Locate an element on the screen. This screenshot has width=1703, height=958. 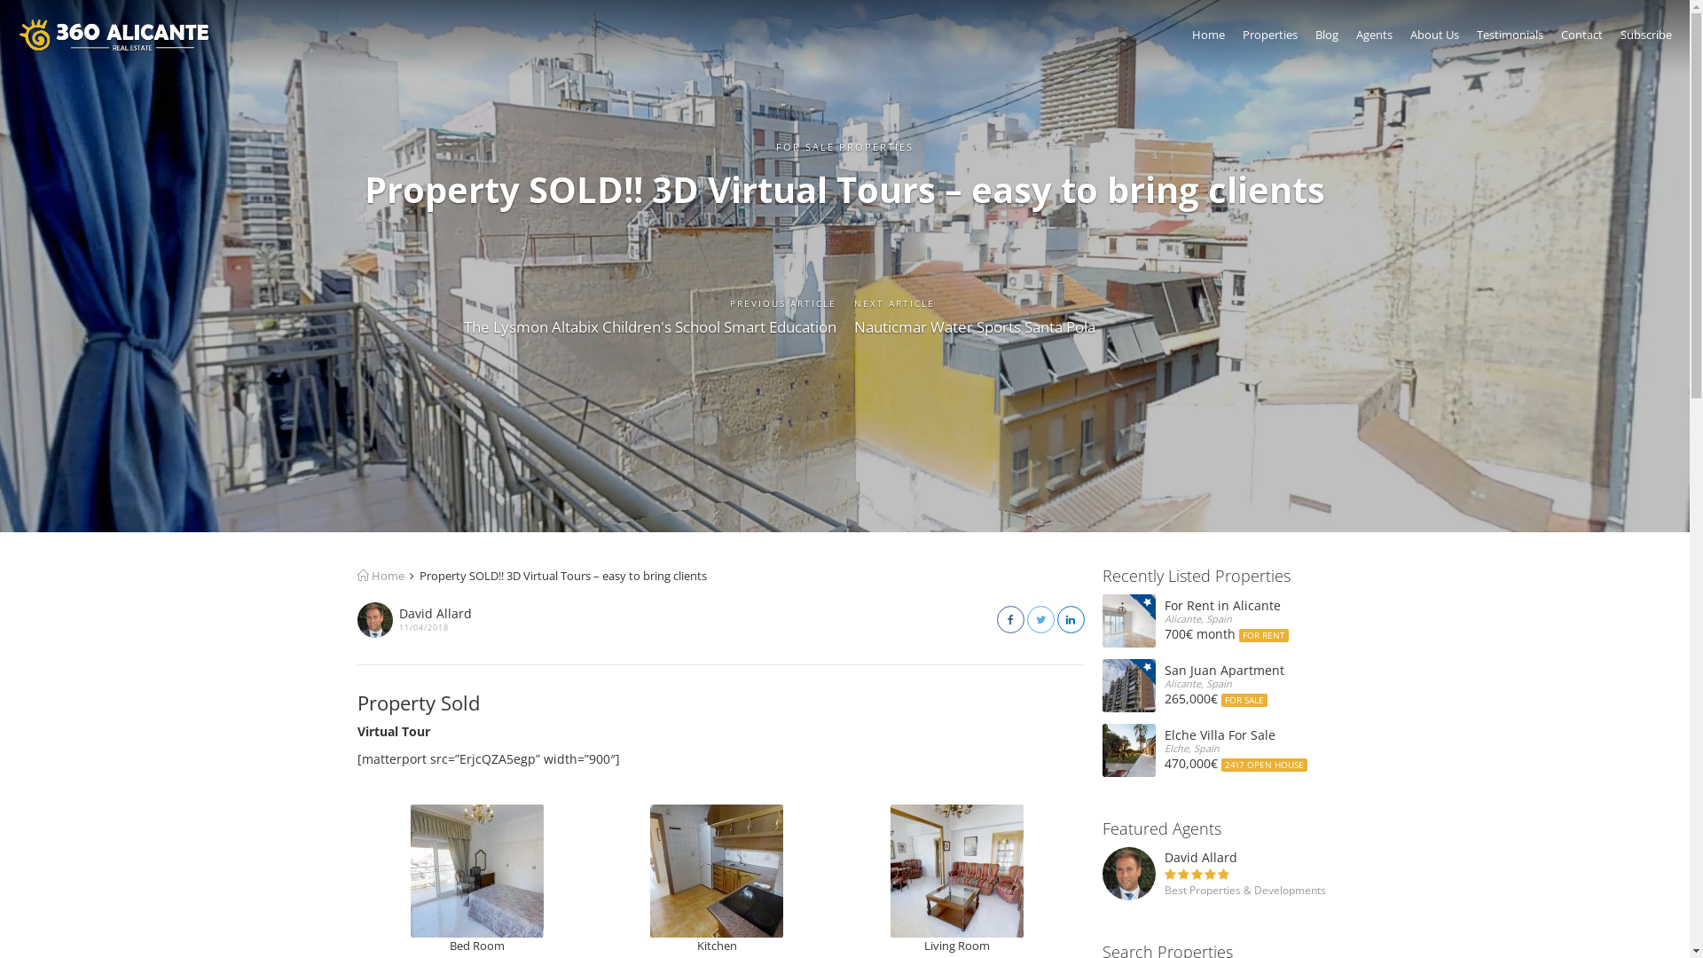
Share on Facebook is located at coordinates (1011, 619).